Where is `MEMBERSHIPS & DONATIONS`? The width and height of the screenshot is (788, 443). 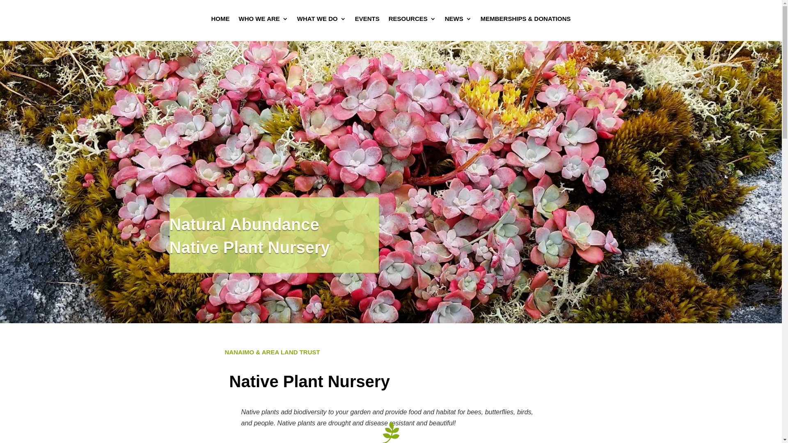 MEMBERSHIPS & DONATIONS is located at coordinates (526, 21).